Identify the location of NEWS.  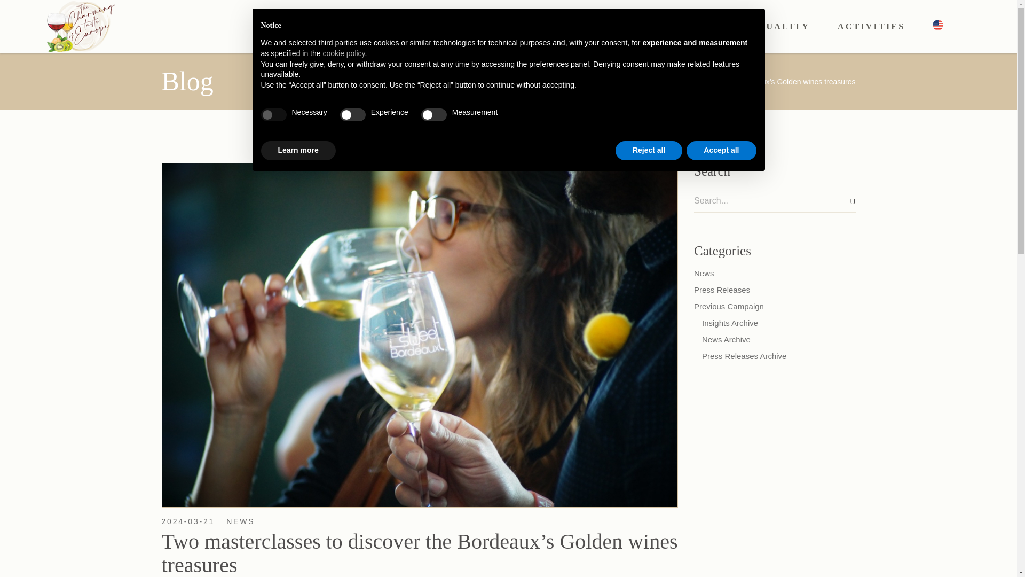
(240, 521).